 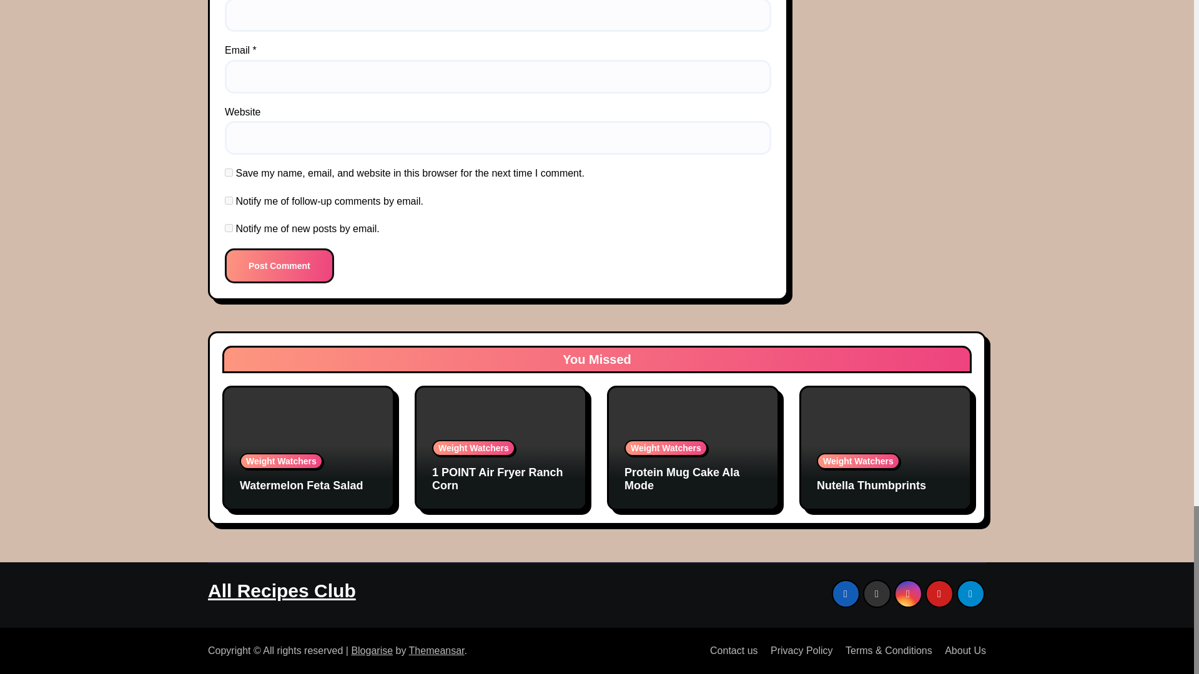 I want to click on Post Comment, so click(x=280, y=266).